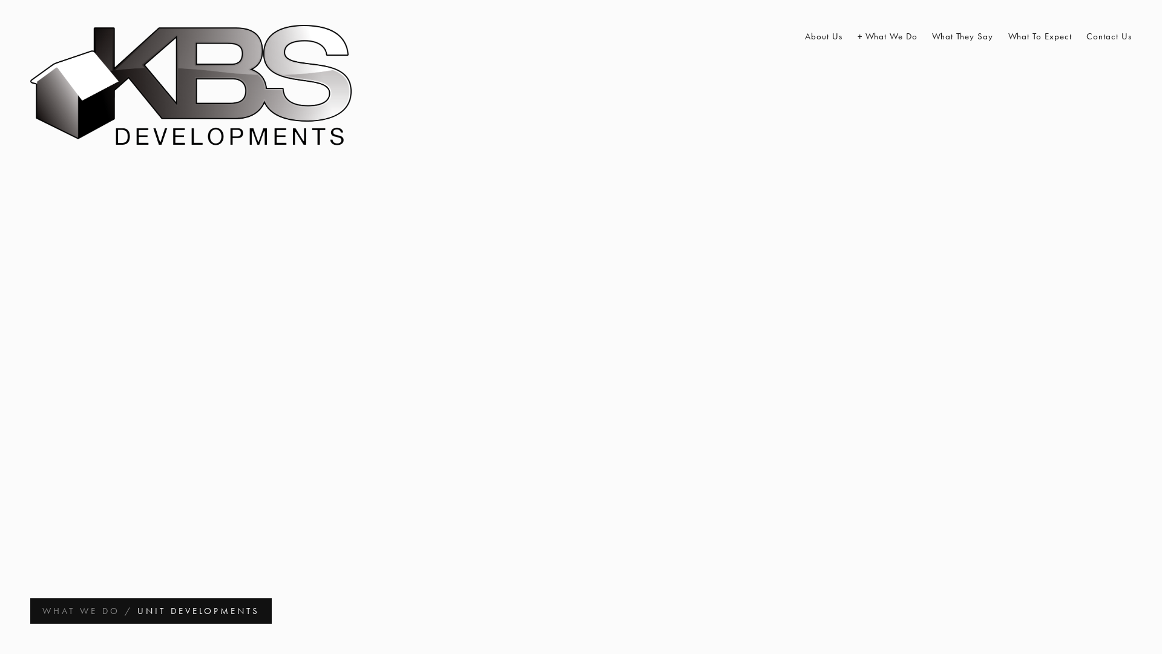  I want to click on About Us, so click(824, 36).